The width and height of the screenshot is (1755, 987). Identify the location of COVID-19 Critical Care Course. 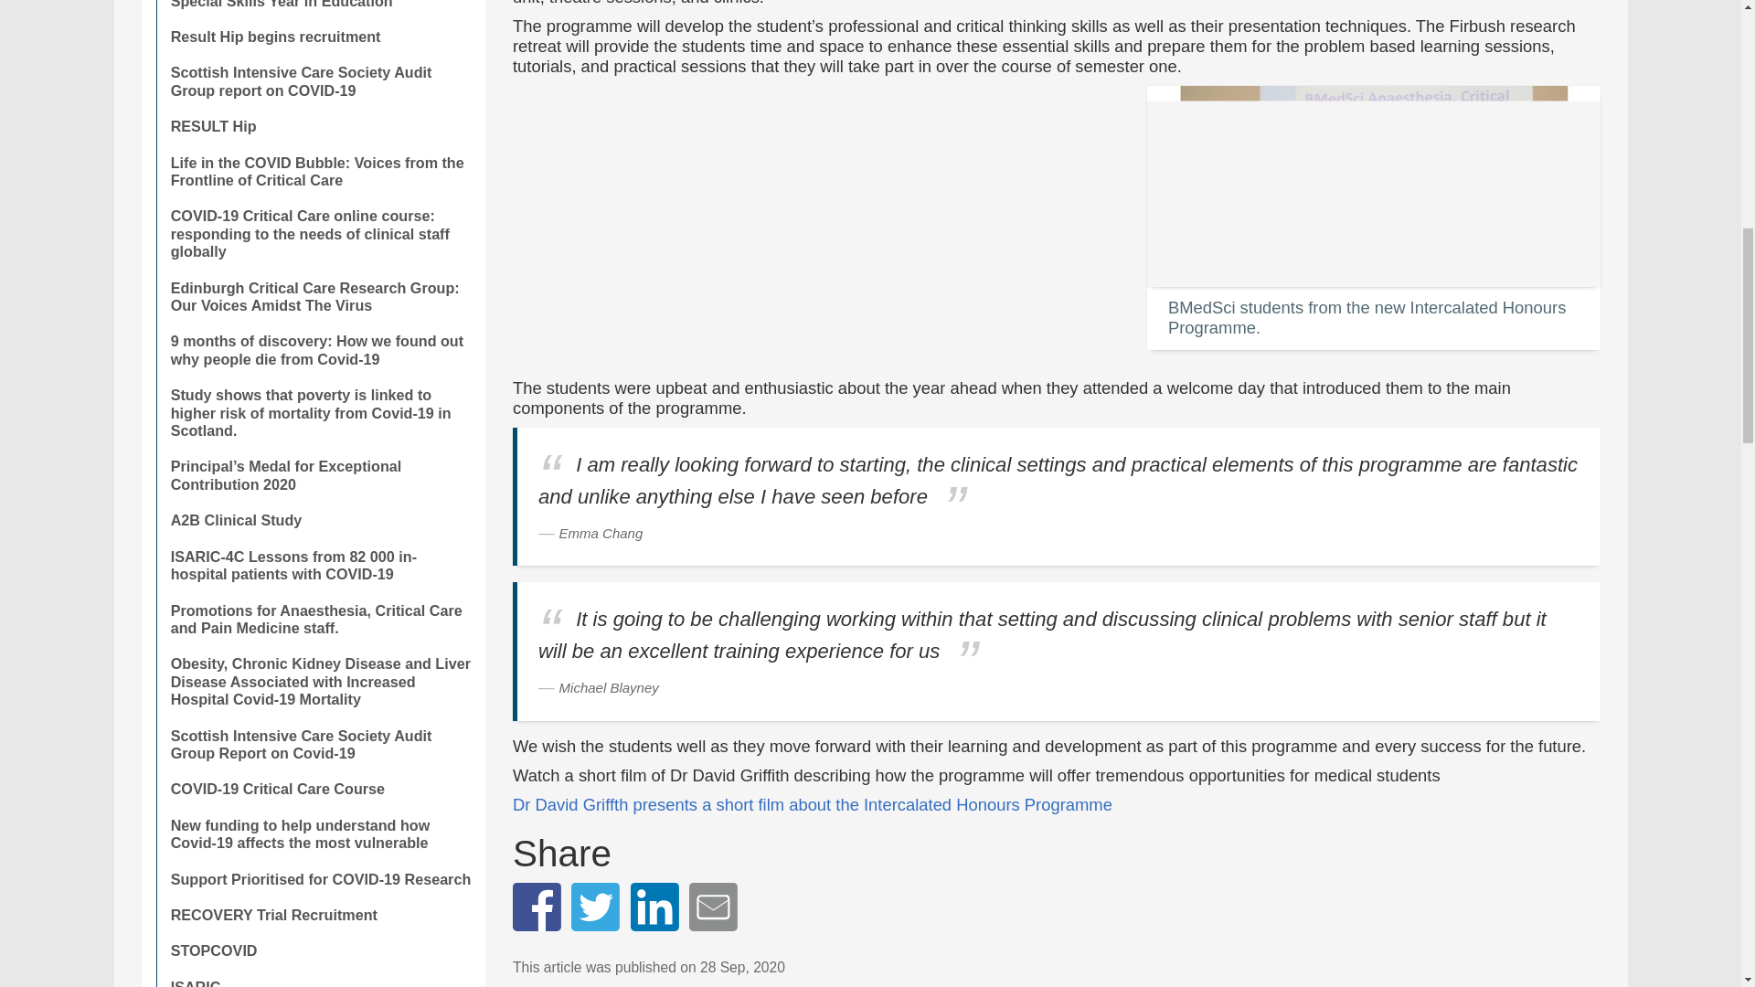
(320, 789).